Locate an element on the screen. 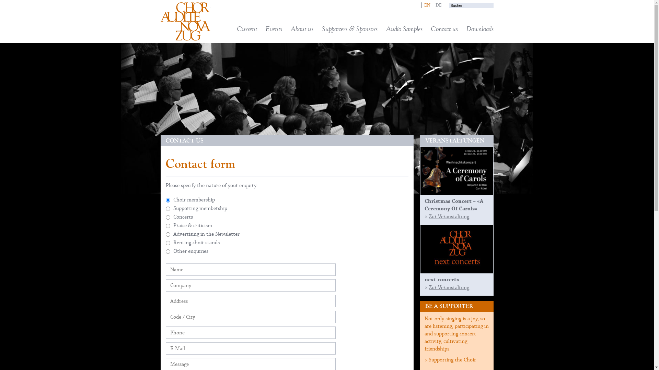  Find is located at coordinates (470, 12).